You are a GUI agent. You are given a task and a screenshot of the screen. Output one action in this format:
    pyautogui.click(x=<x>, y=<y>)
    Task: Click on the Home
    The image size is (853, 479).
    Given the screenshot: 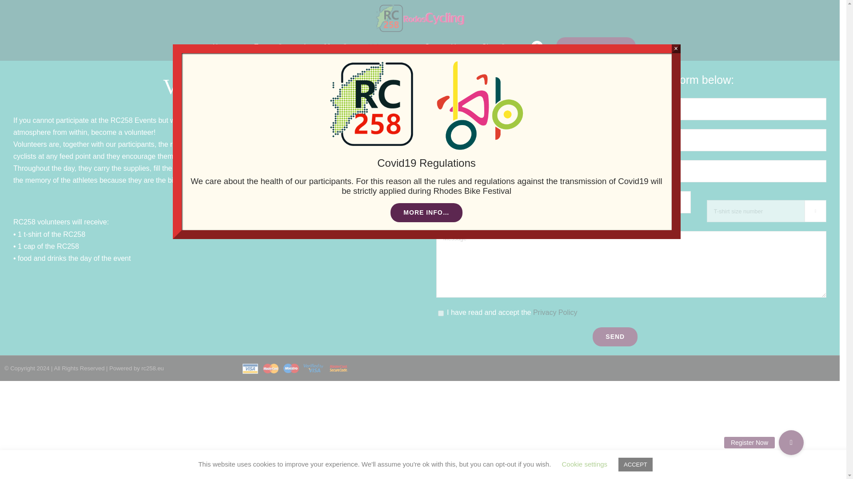 What is the action you would take?
    pyautogui.click(x=222, y=47)
    